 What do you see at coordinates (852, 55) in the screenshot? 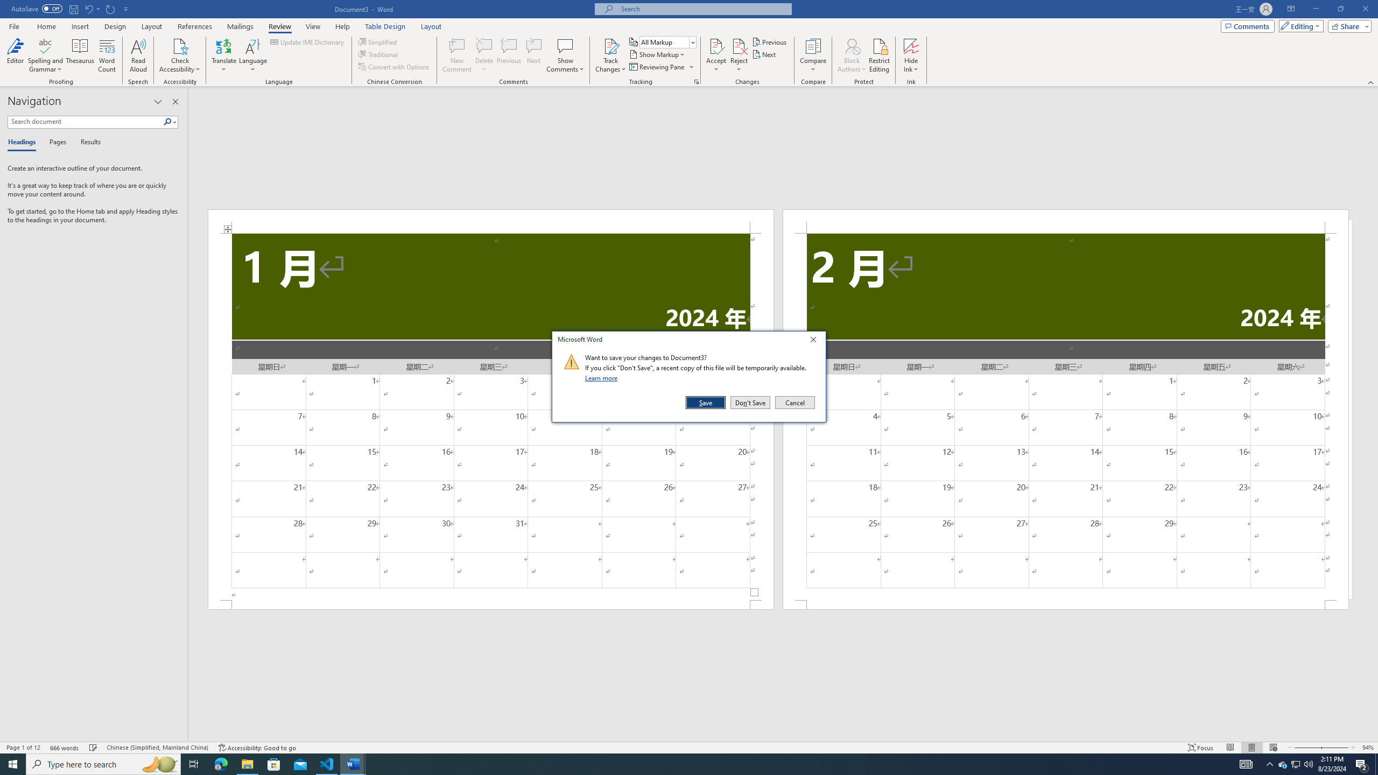
I see `Block Authors` at bounding box center [852, 55].